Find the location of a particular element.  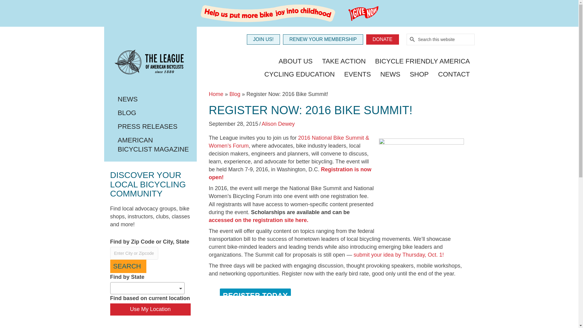

DONATE is located at coordinates (382, 39).